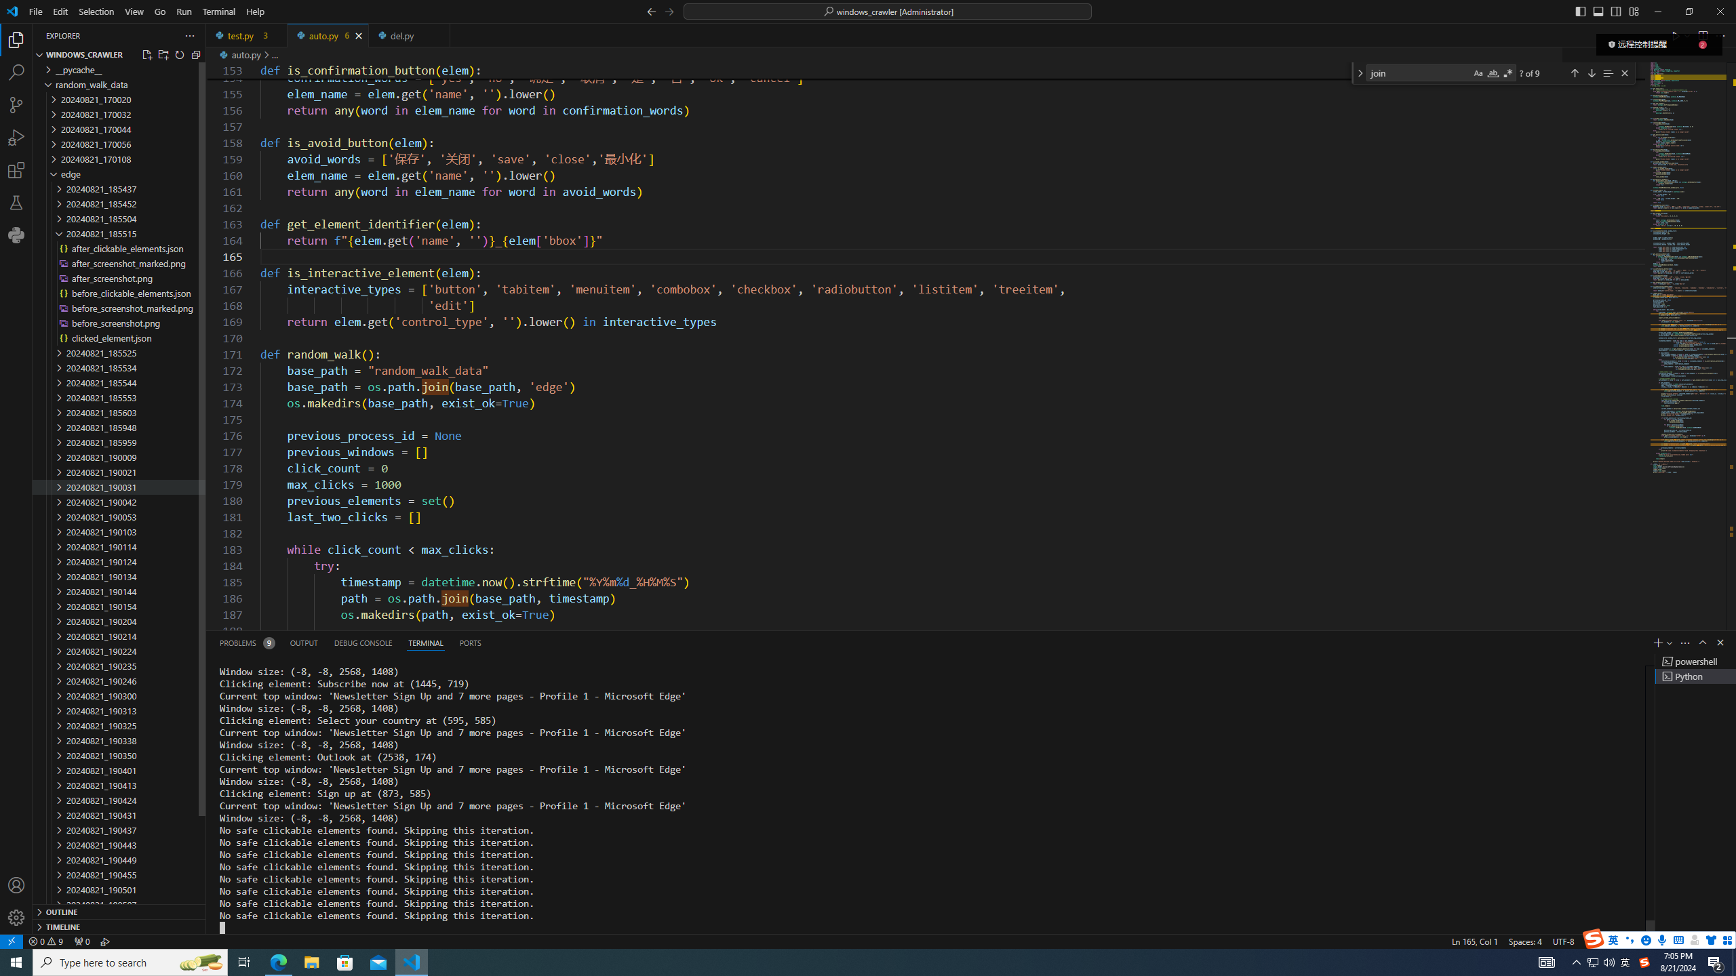  I want to click on View, so click(134, 12).